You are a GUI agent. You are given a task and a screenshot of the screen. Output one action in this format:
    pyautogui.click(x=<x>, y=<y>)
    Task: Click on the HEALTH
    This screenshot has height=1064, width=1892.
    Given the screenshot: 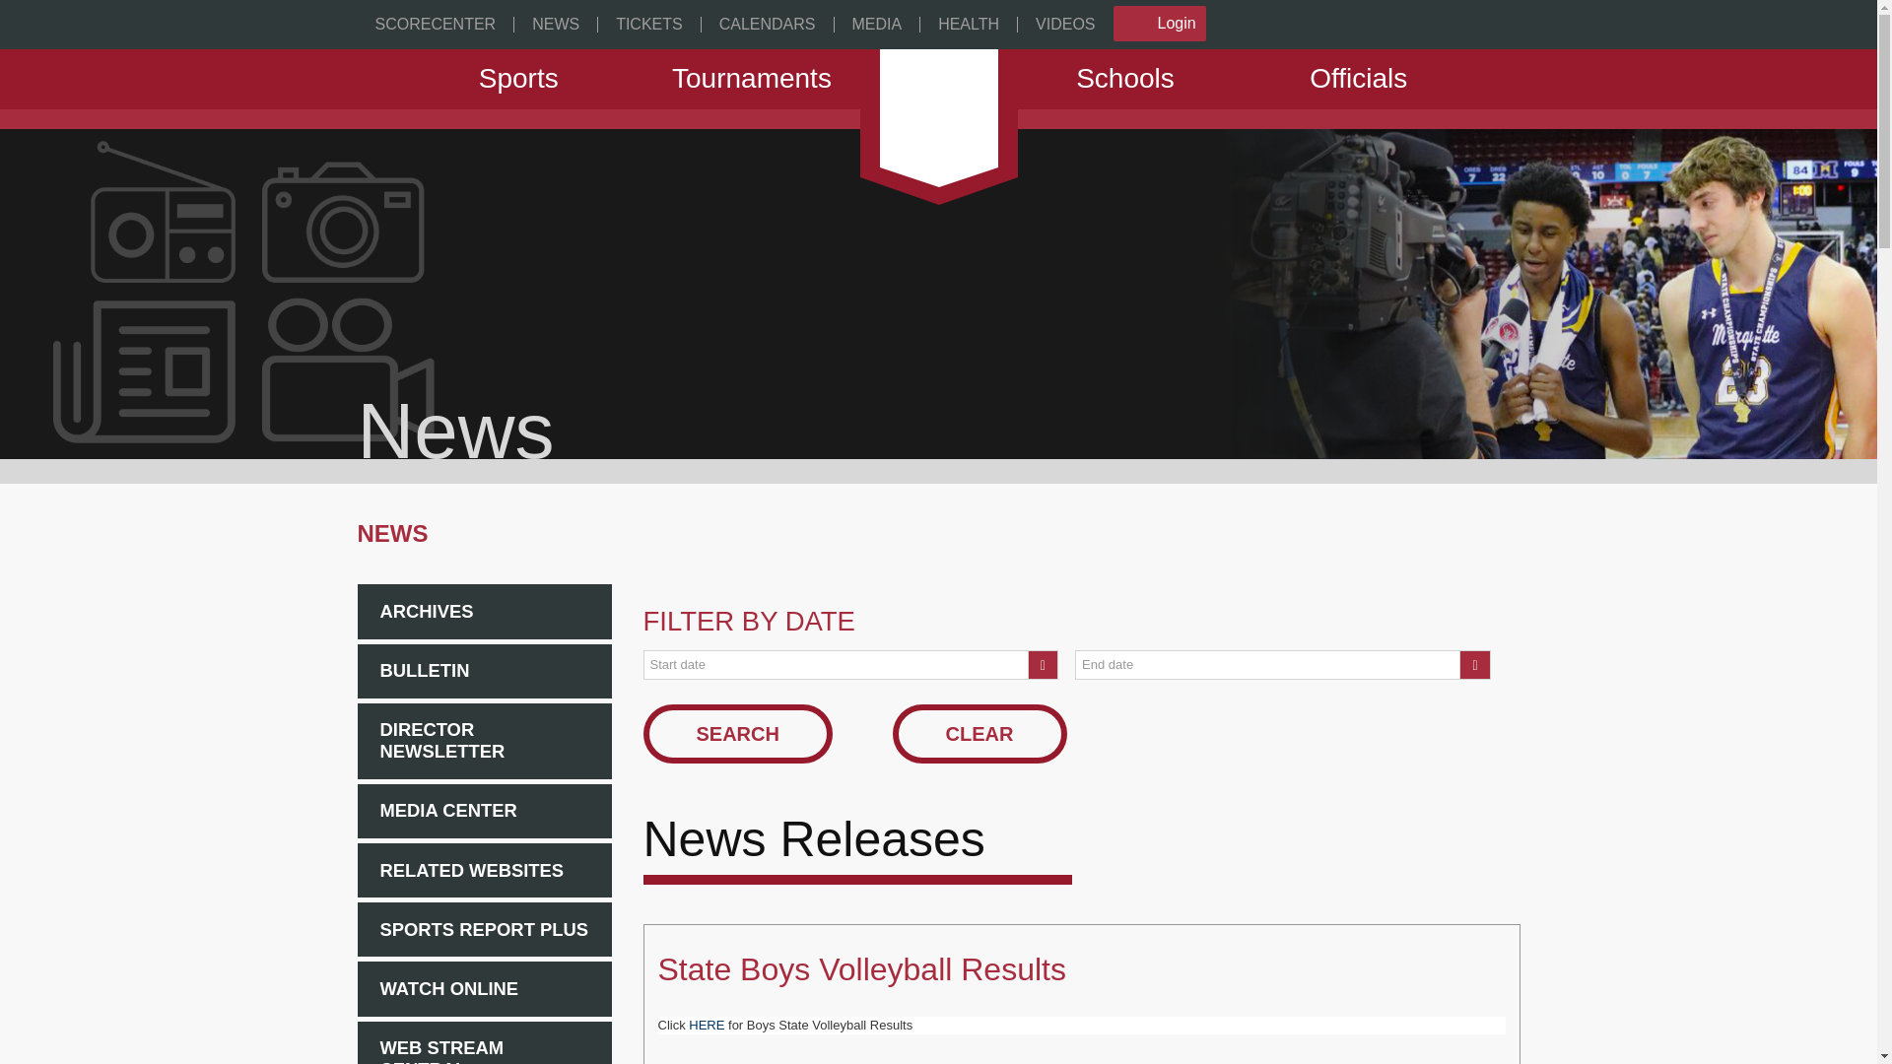 What is the action you would take?
    pyautogui.click(x=968, y=24)
    